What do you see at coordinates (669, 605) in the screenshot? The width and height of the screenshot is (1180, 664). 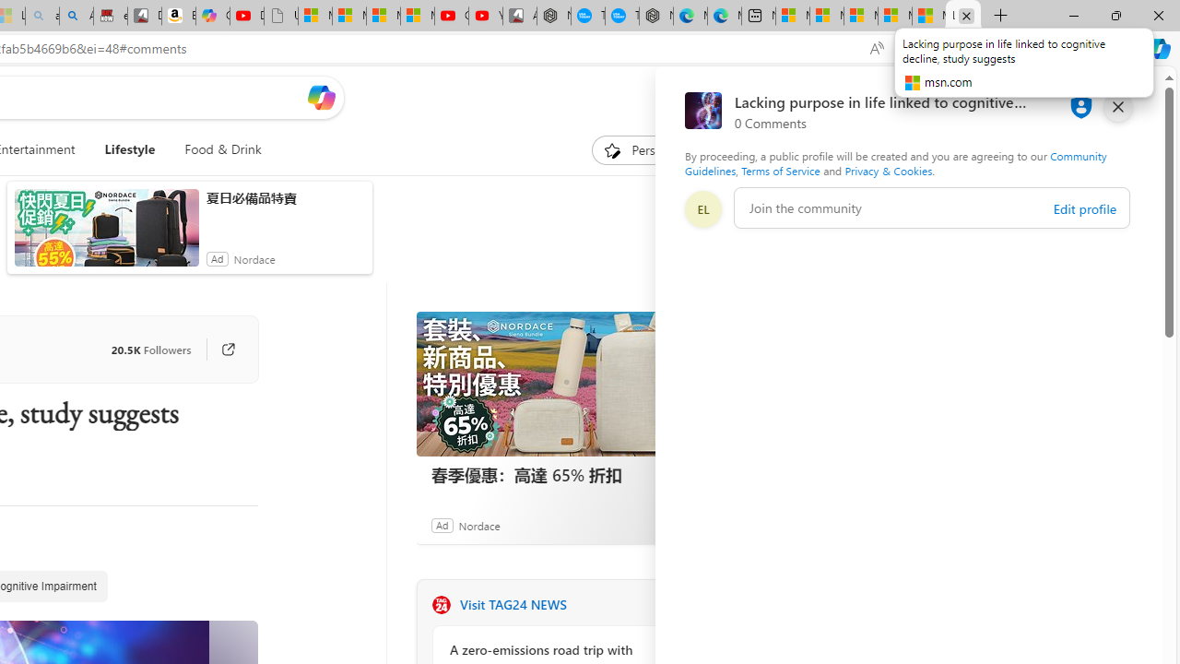 I see `Visit TAG24 NEWS website` at bounding box center [669, 605].